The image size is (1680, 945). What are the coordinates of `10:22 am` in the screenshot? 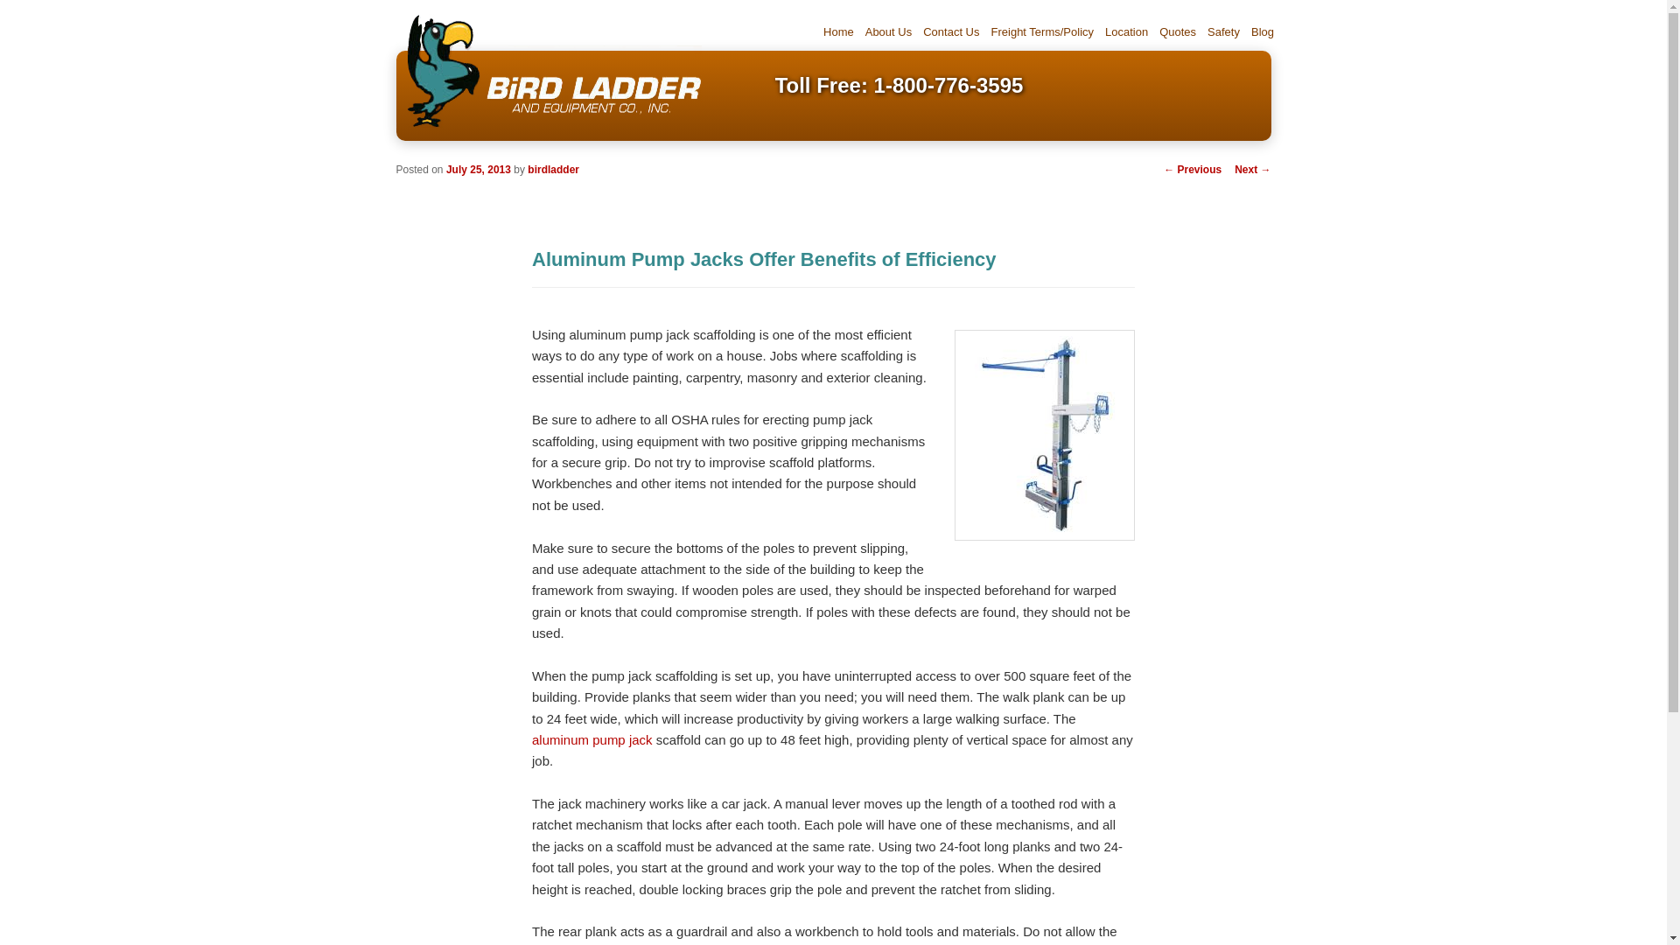 It's located at (478, 169).